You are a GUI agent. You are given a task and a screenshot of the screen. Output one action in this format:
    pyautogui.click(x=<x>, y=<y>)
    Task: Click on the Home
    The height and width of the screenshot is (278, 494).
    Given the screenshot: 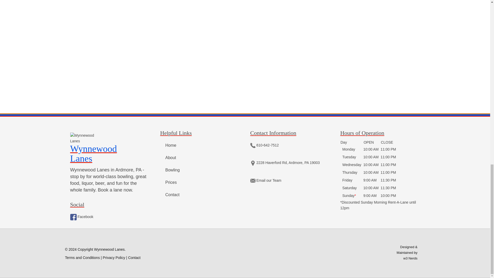 What is the action you would take?
    pyautogui.click(x=171, y=145)
    